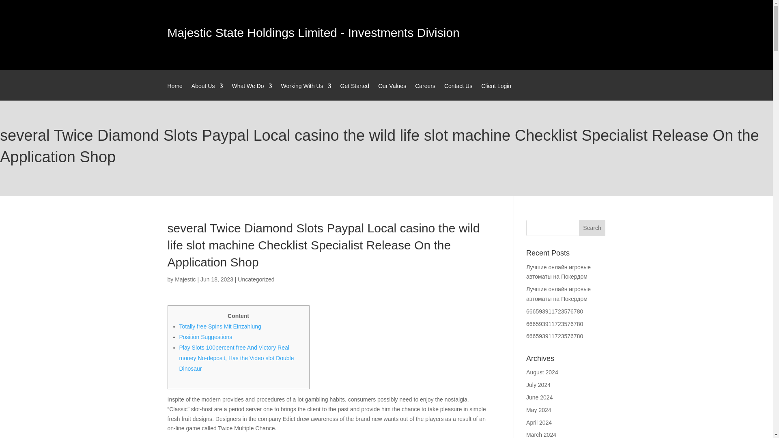 The width and height of the screenshot is (779, 438). Describe the element at coordinates (496, 92) in the screenshot. I see `Client Login` at that location.